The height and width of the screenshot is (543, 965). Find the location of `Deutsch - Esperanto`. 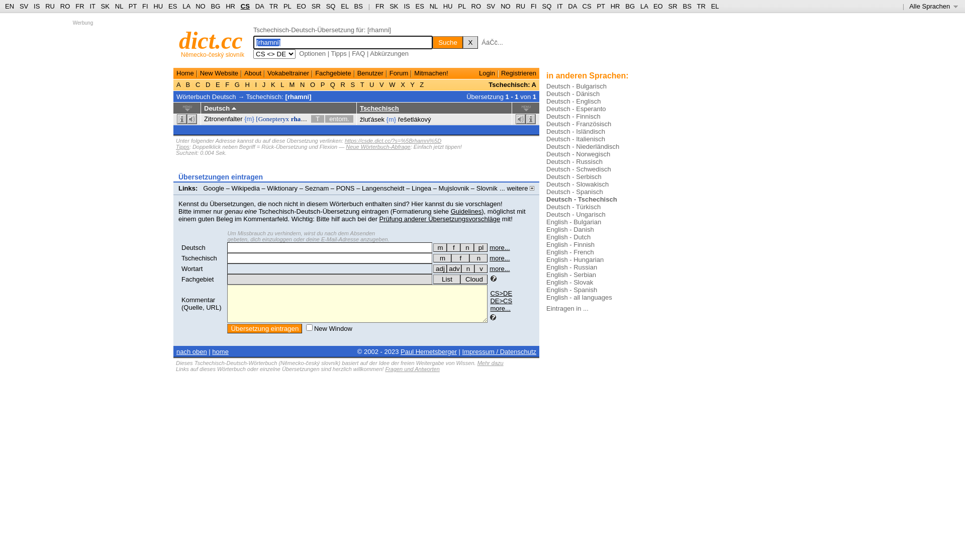

Deutsch - Esperanto is located at coordinates (576, 109).